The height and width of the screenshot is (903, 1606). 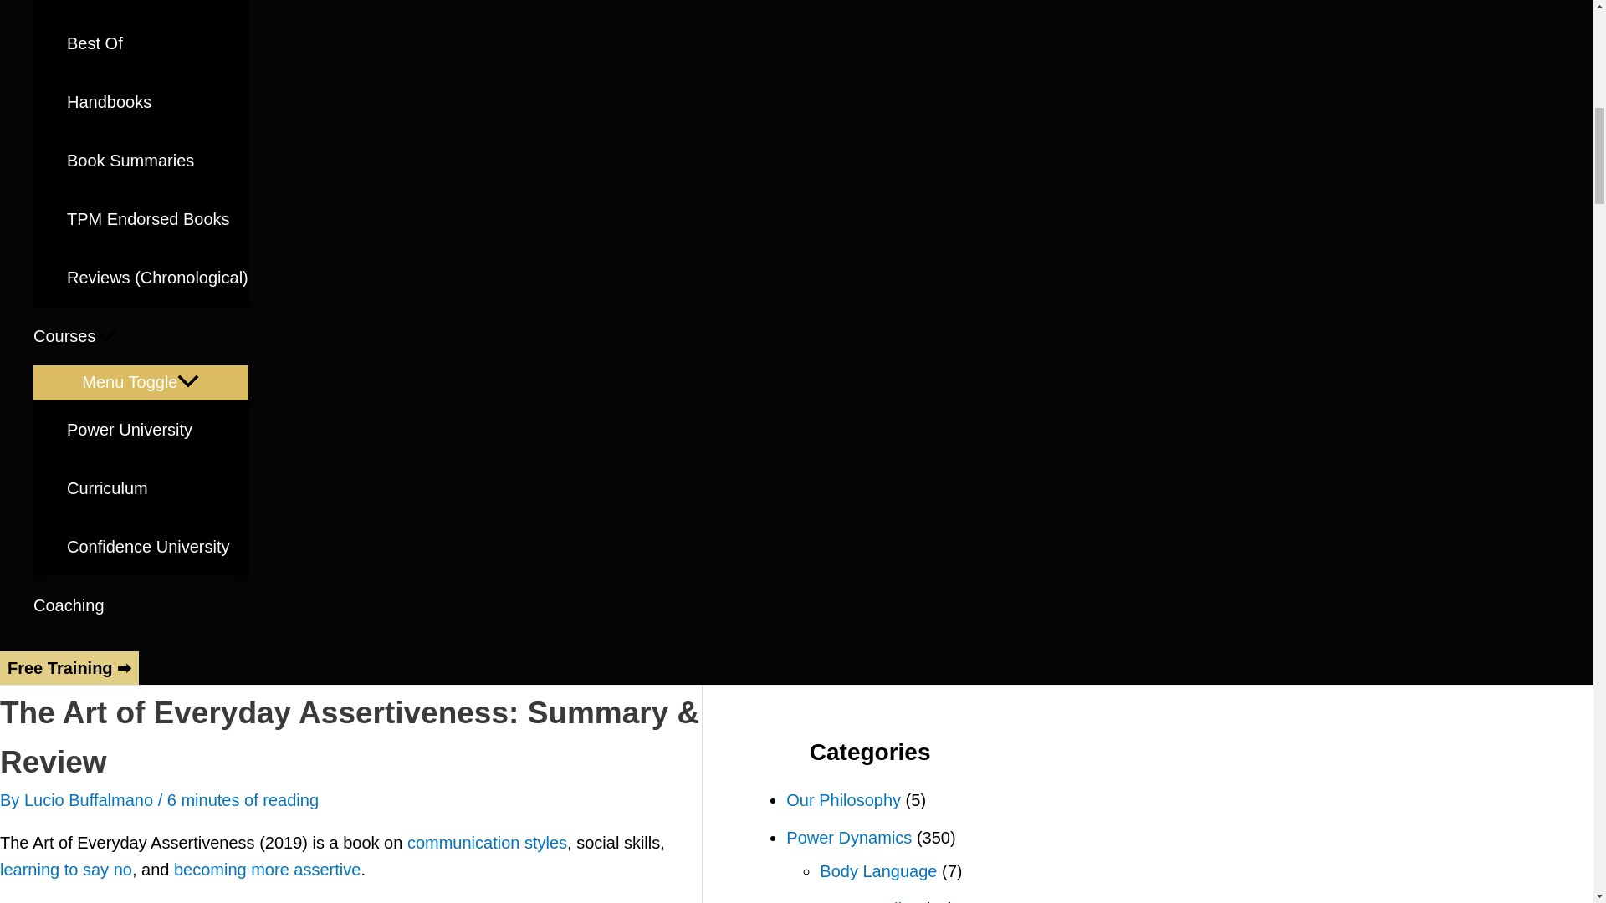 I want to click on Menu Toggle, so click(x=141, y=382).